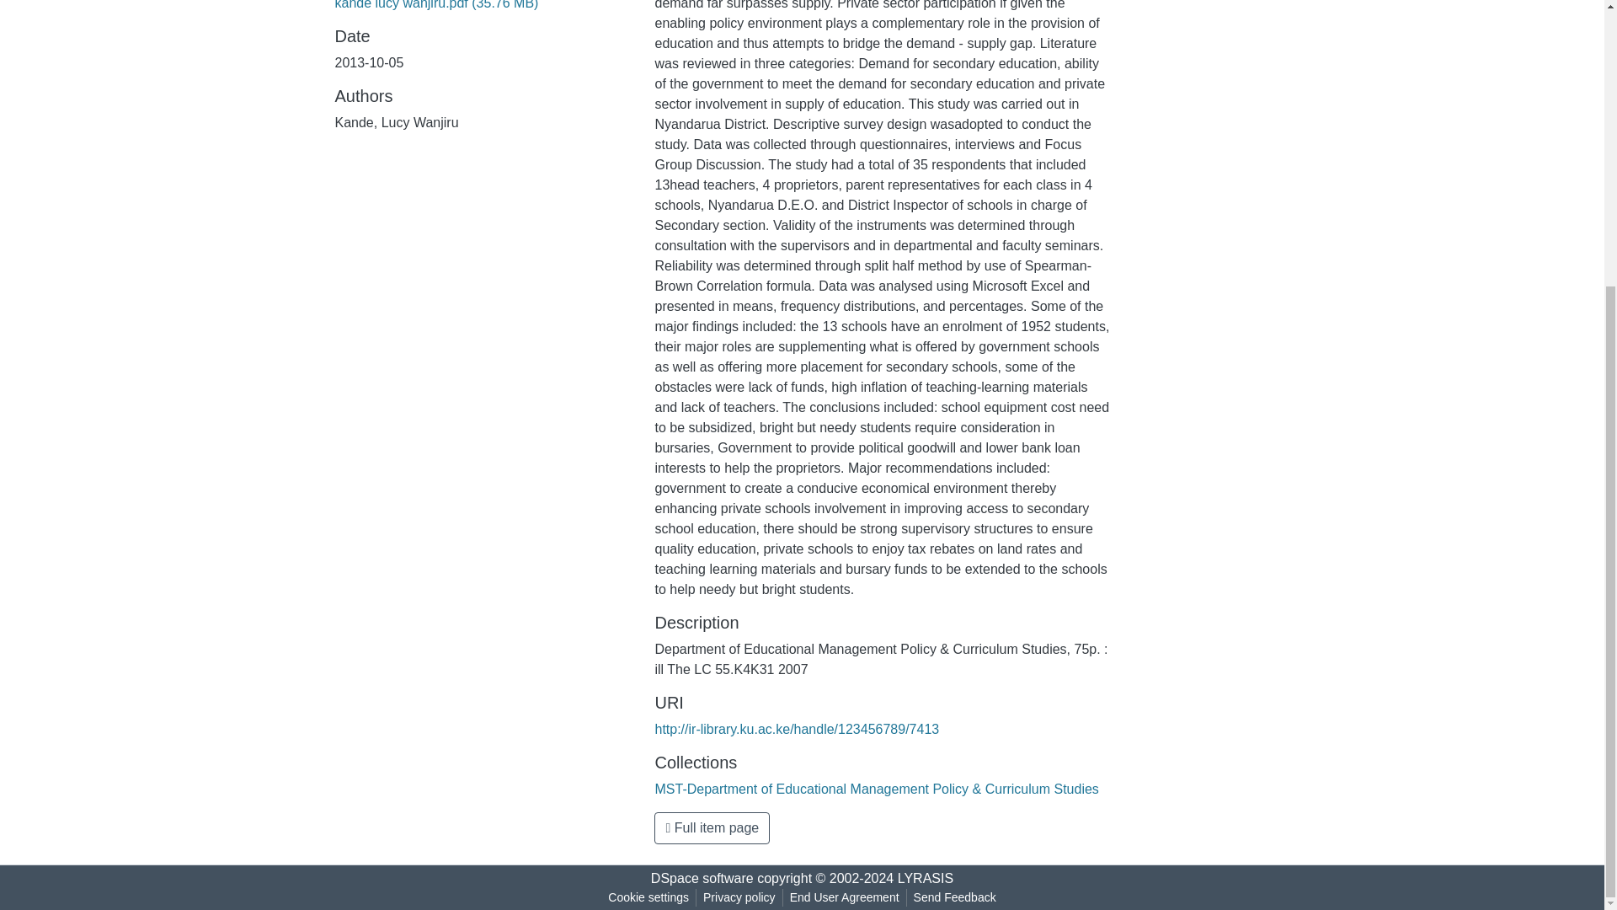 Image resolution: width=1617 pixels, height=910 pixels. Describe the element at coordinates (702, 878) in the screenshot. I see `DSpace software` at that location.